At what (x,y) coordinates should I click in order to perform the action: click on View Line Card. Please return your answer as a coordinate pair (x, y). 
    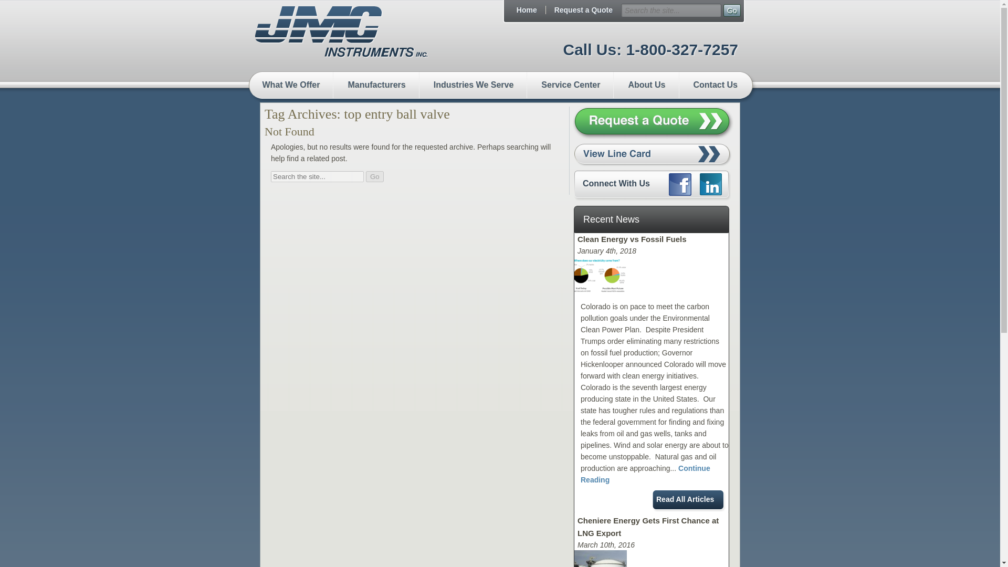
    Looking at the image, I should click on (652, 155).